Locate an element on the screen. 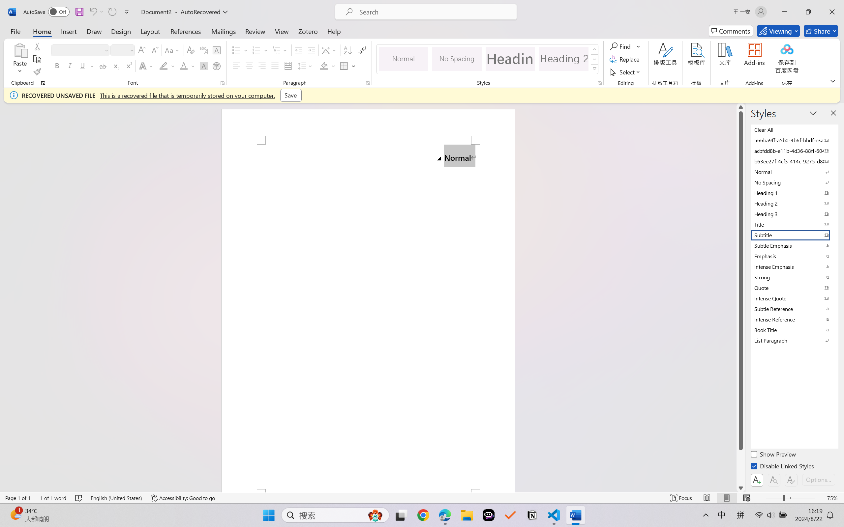 The image size is (844, 527). Microsoft search is located at coordinates (435, 12).